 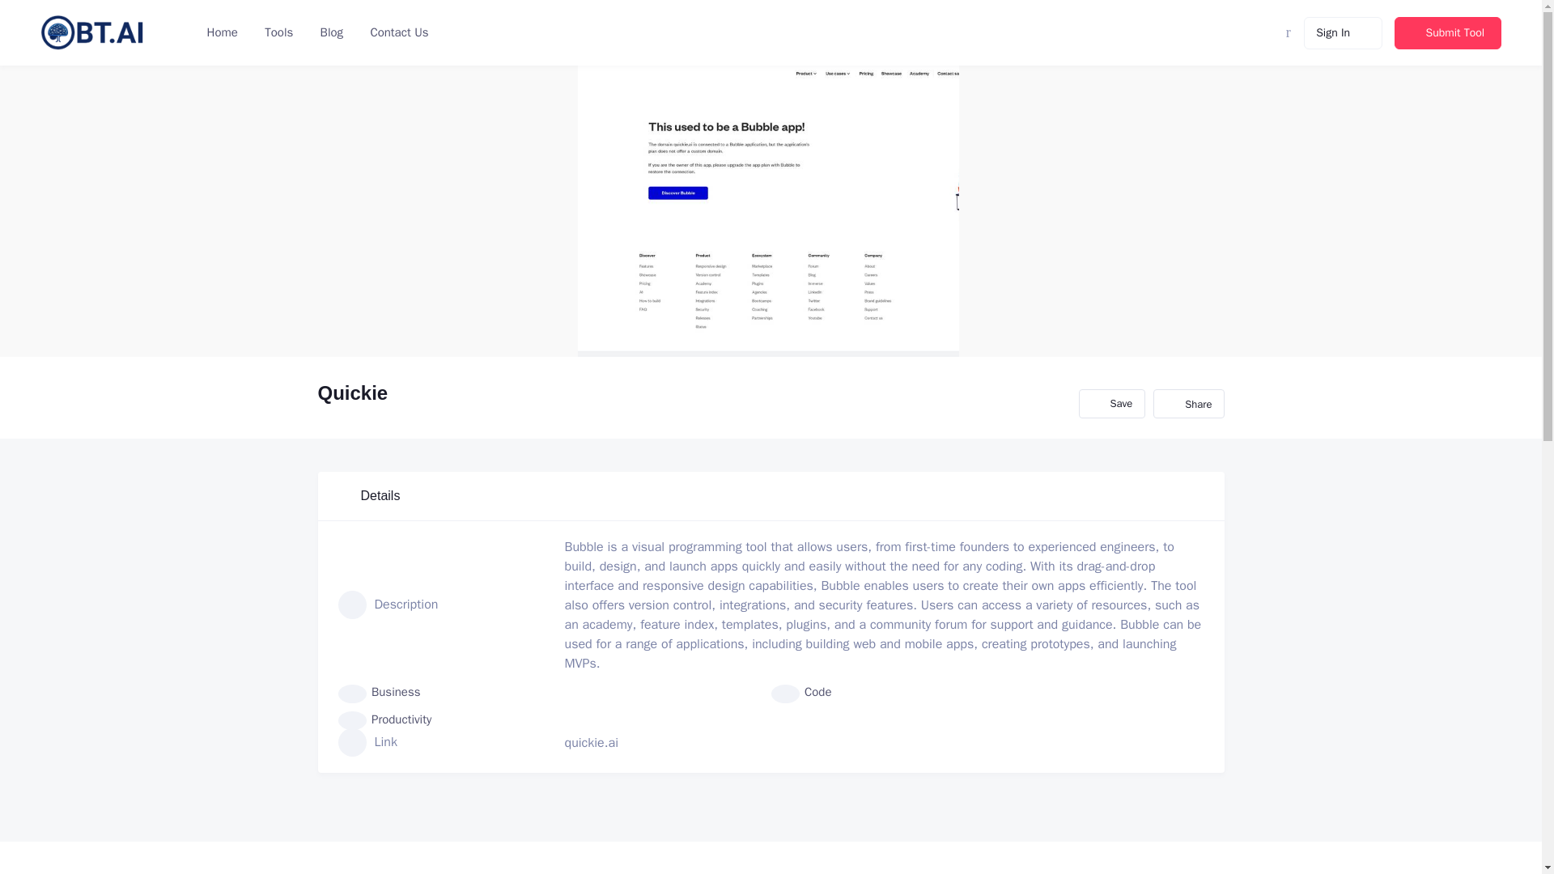 I want to click on Submit Tool, so click(x=1447, y=32).